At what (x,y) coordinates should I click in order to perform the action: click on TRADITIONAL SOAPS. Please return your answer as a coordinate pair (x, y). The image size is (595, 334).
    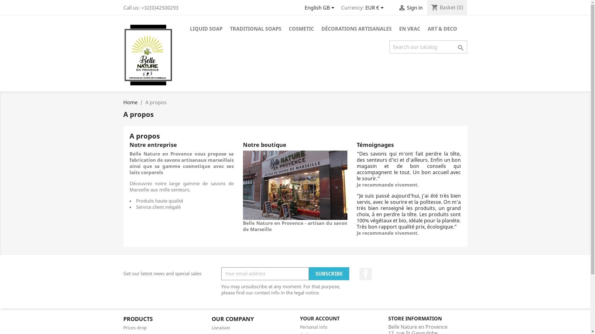
    Looking at the image, I should click on (256, 29).